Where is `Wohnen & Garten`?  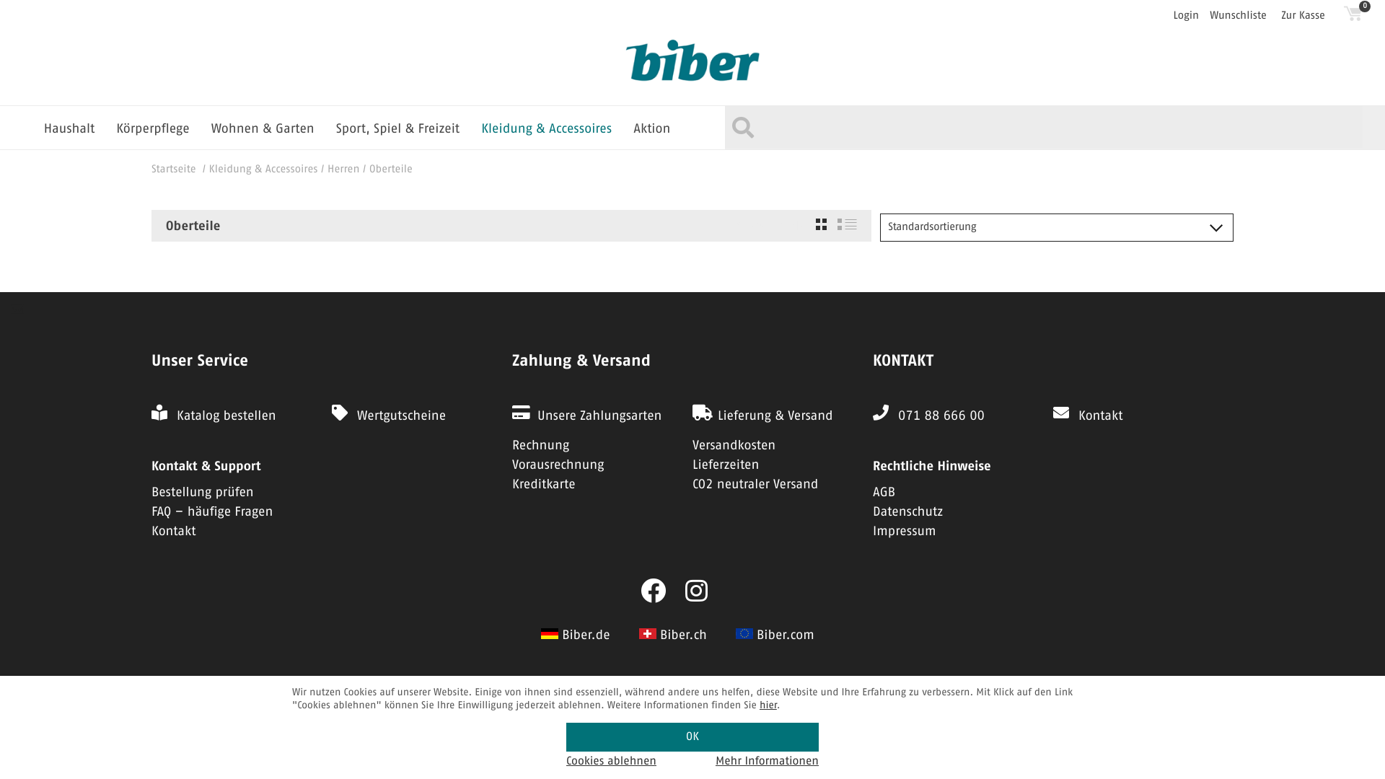
Wohnen & Garten is located at coordinates (263, 129).